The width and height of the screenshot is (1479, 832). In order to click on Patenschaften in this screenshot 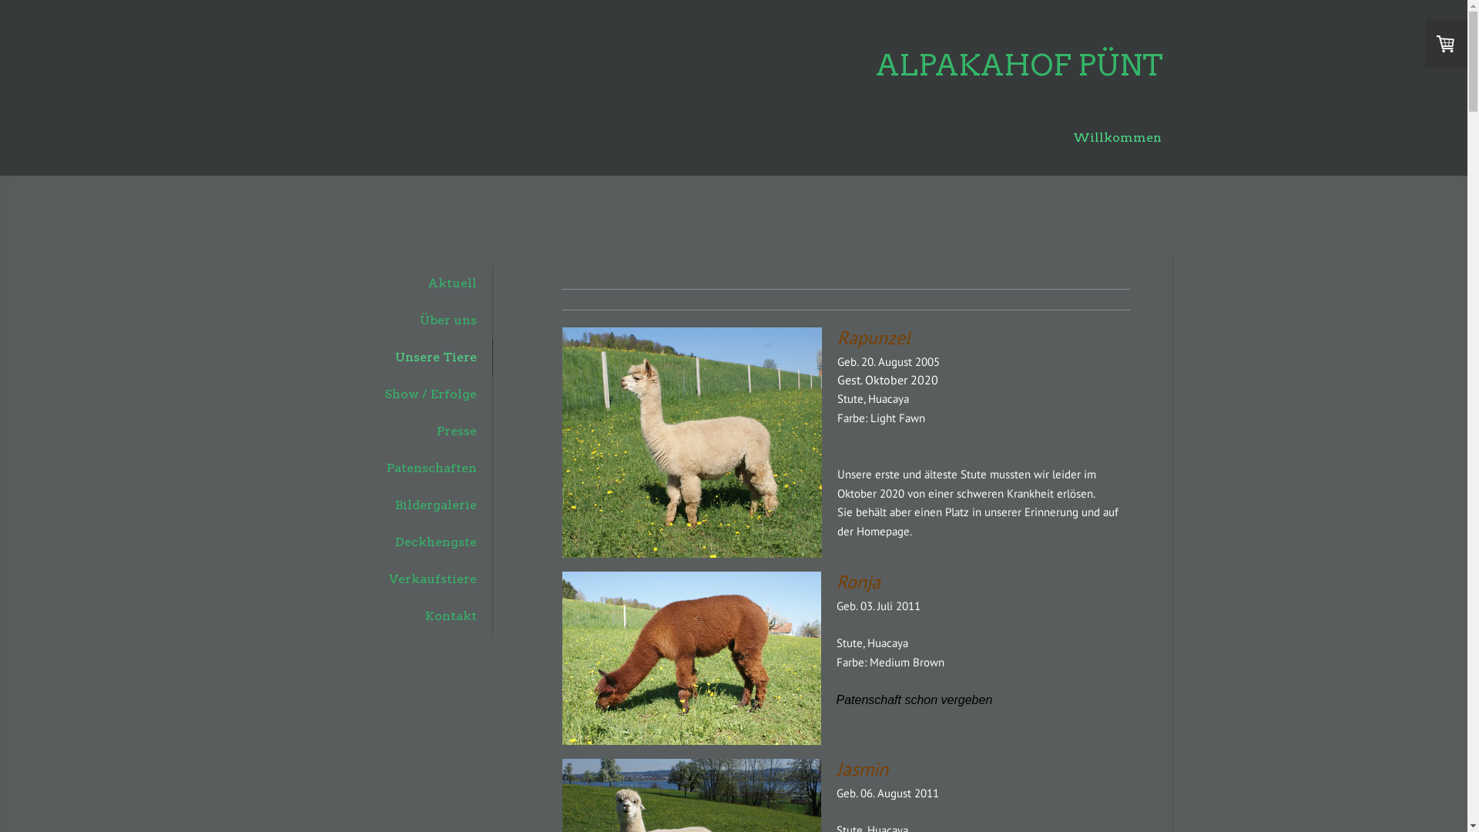, I will do `click(409, 468)`.